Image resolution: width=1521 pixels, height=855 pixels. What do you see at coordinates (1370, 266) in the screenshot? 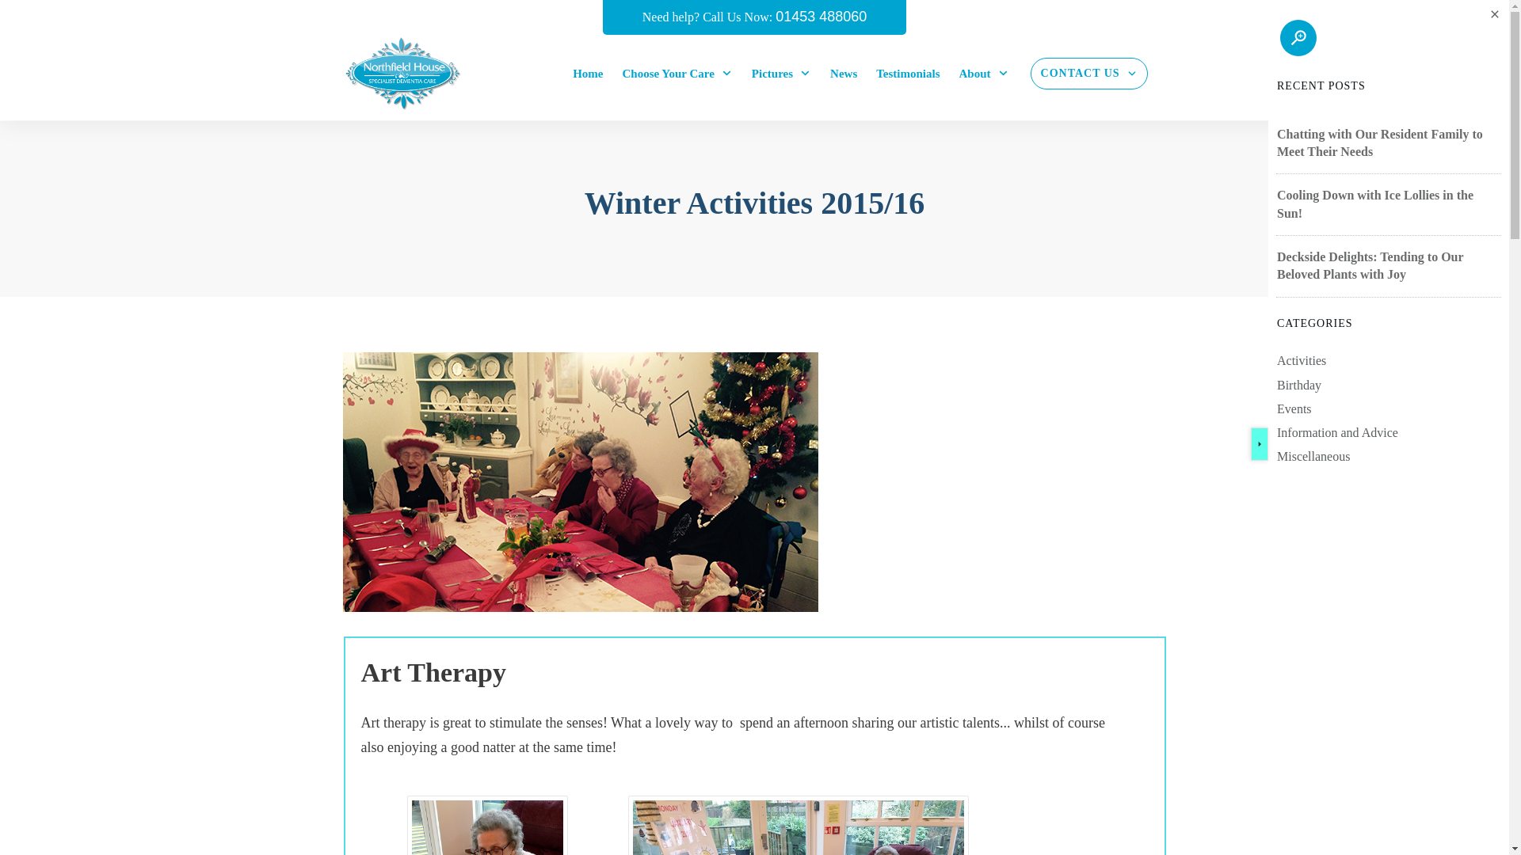
I see `Deckside Delights: Tending to Our Beloved Plants with Joy` at bounding box center [1370, 266].